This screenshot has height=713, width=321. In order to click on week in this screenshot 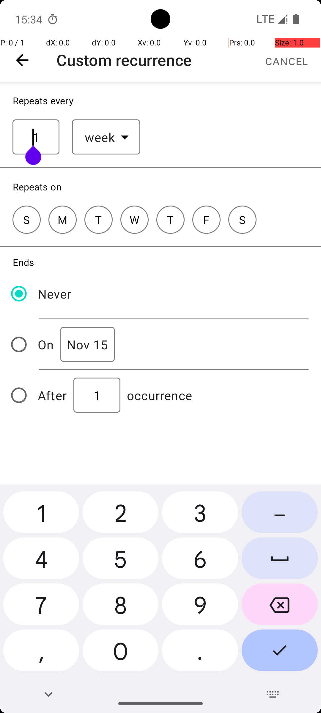, I will do `click(100, 137)`.